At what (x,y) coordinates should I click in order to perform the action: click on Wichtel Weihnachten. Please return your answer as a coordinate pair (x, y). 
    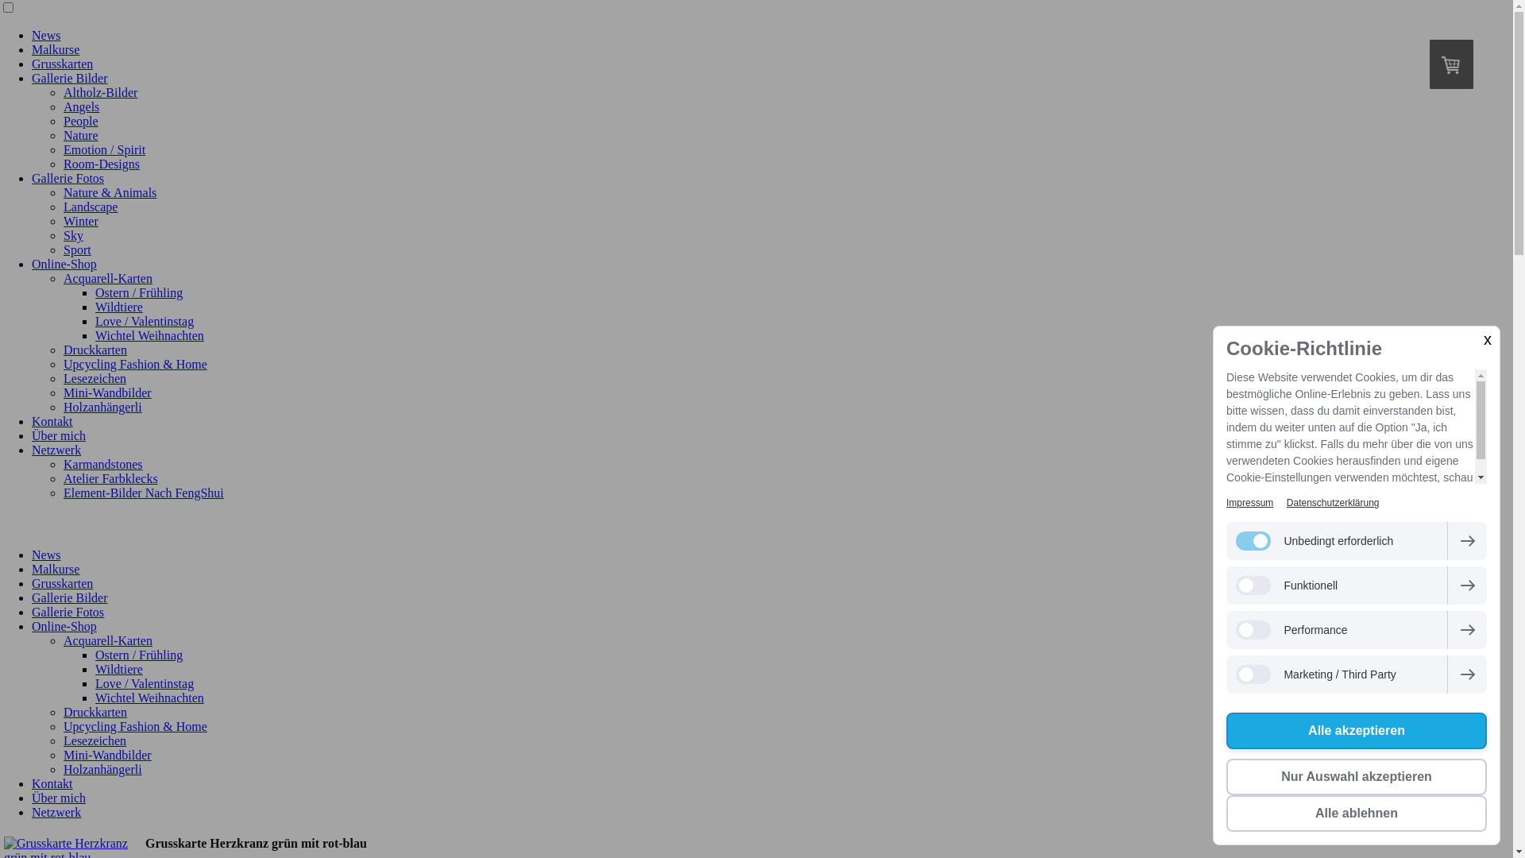
    Looking at the image, I should click on (149, 335).